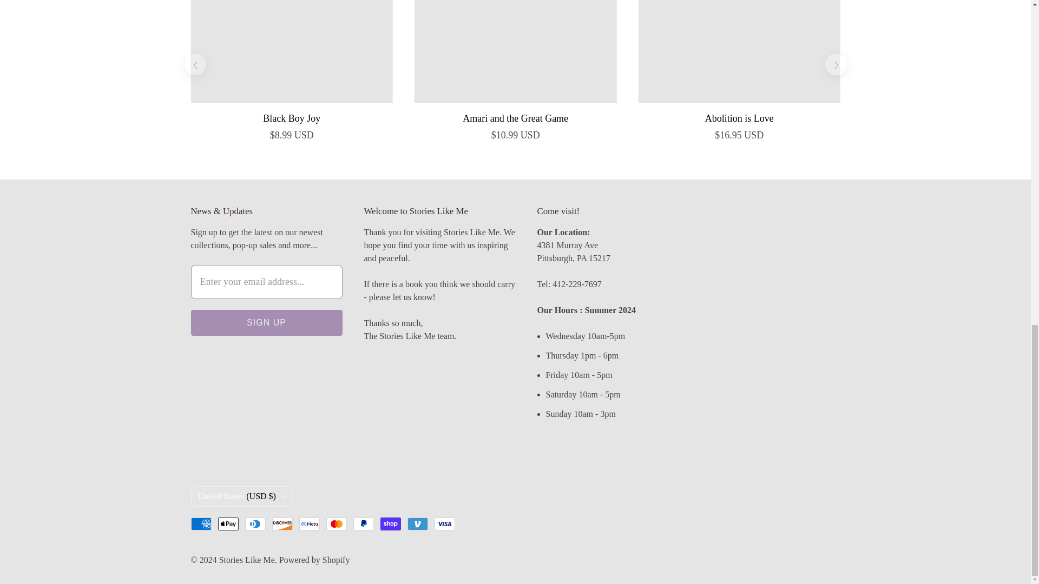 The height and width of the screenshot is (584, 1039). Describe the element at coordinates (227, 523) in the screenshot. I see `Apple Pay` at that location.